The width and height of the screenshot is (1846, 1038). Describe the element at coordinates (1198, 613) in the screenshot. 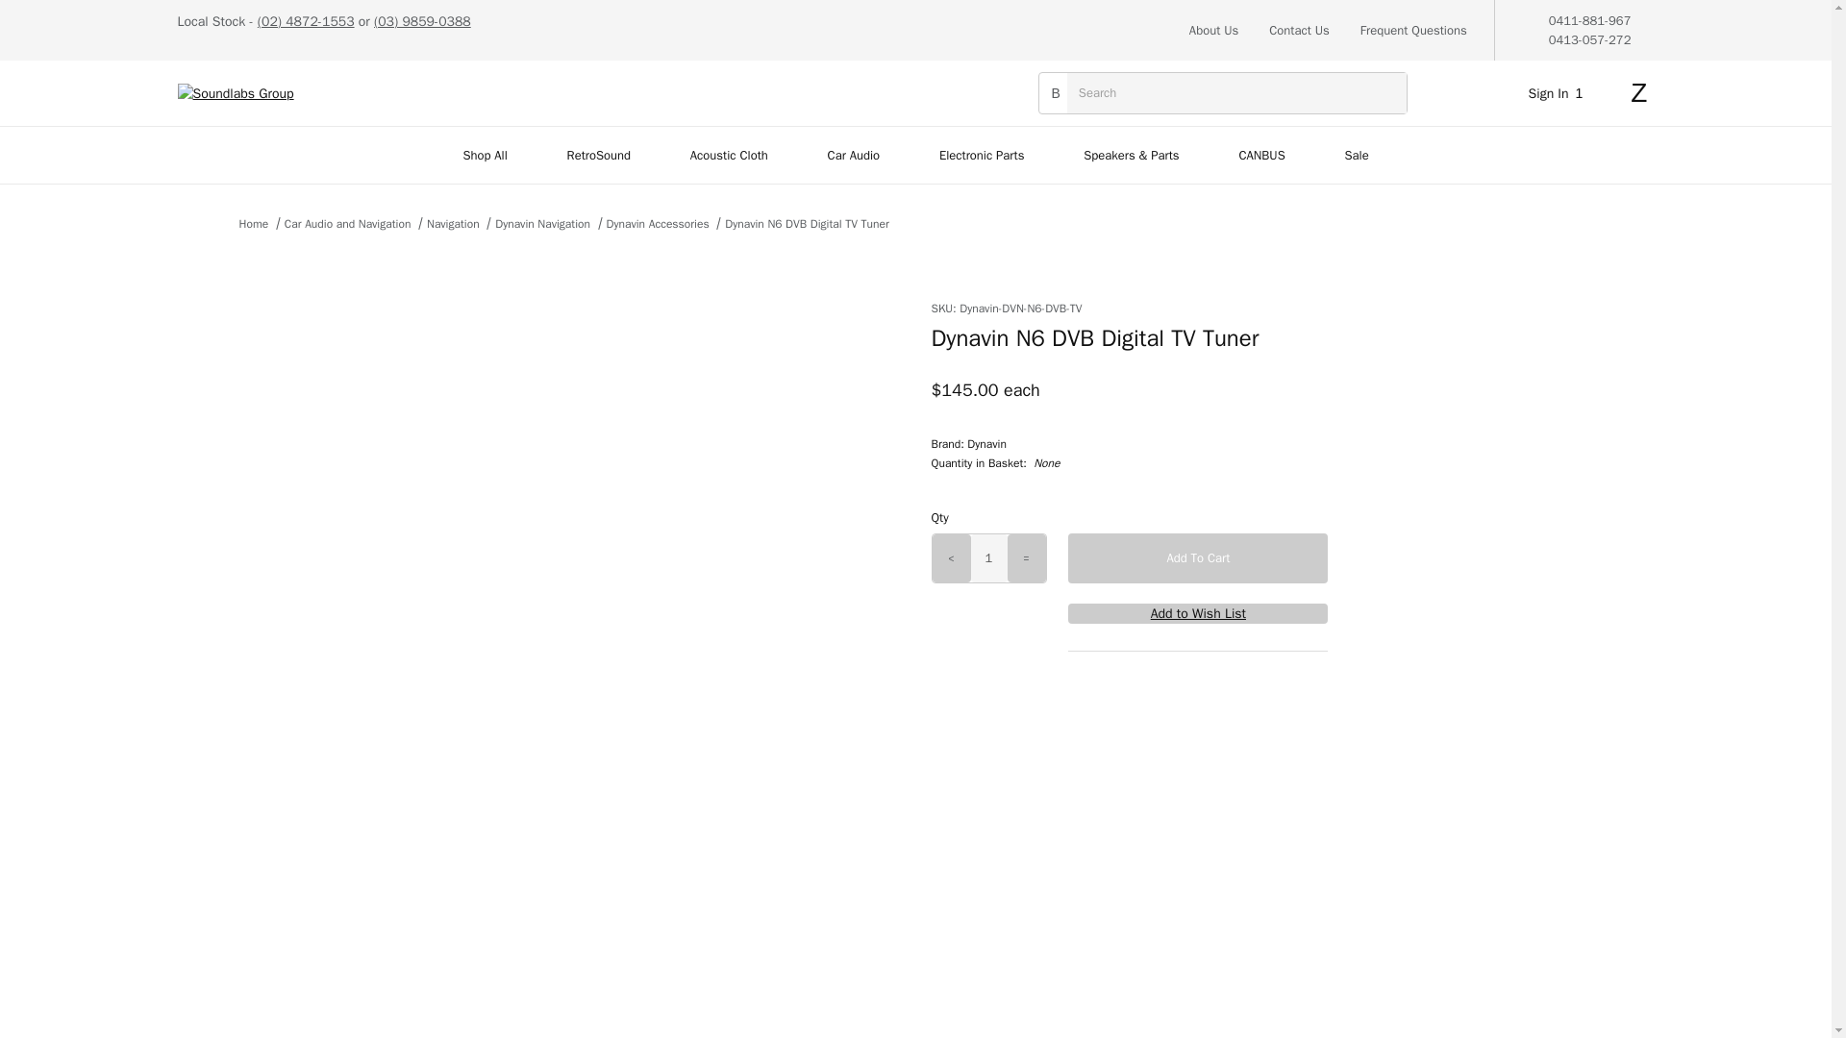

I see `Add to Wish List` at that location.